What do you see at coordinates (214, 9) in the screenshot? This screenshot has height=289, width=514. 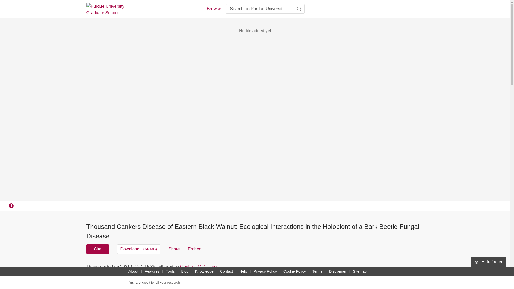 I see `Browse` at bounding box center [214, 9].